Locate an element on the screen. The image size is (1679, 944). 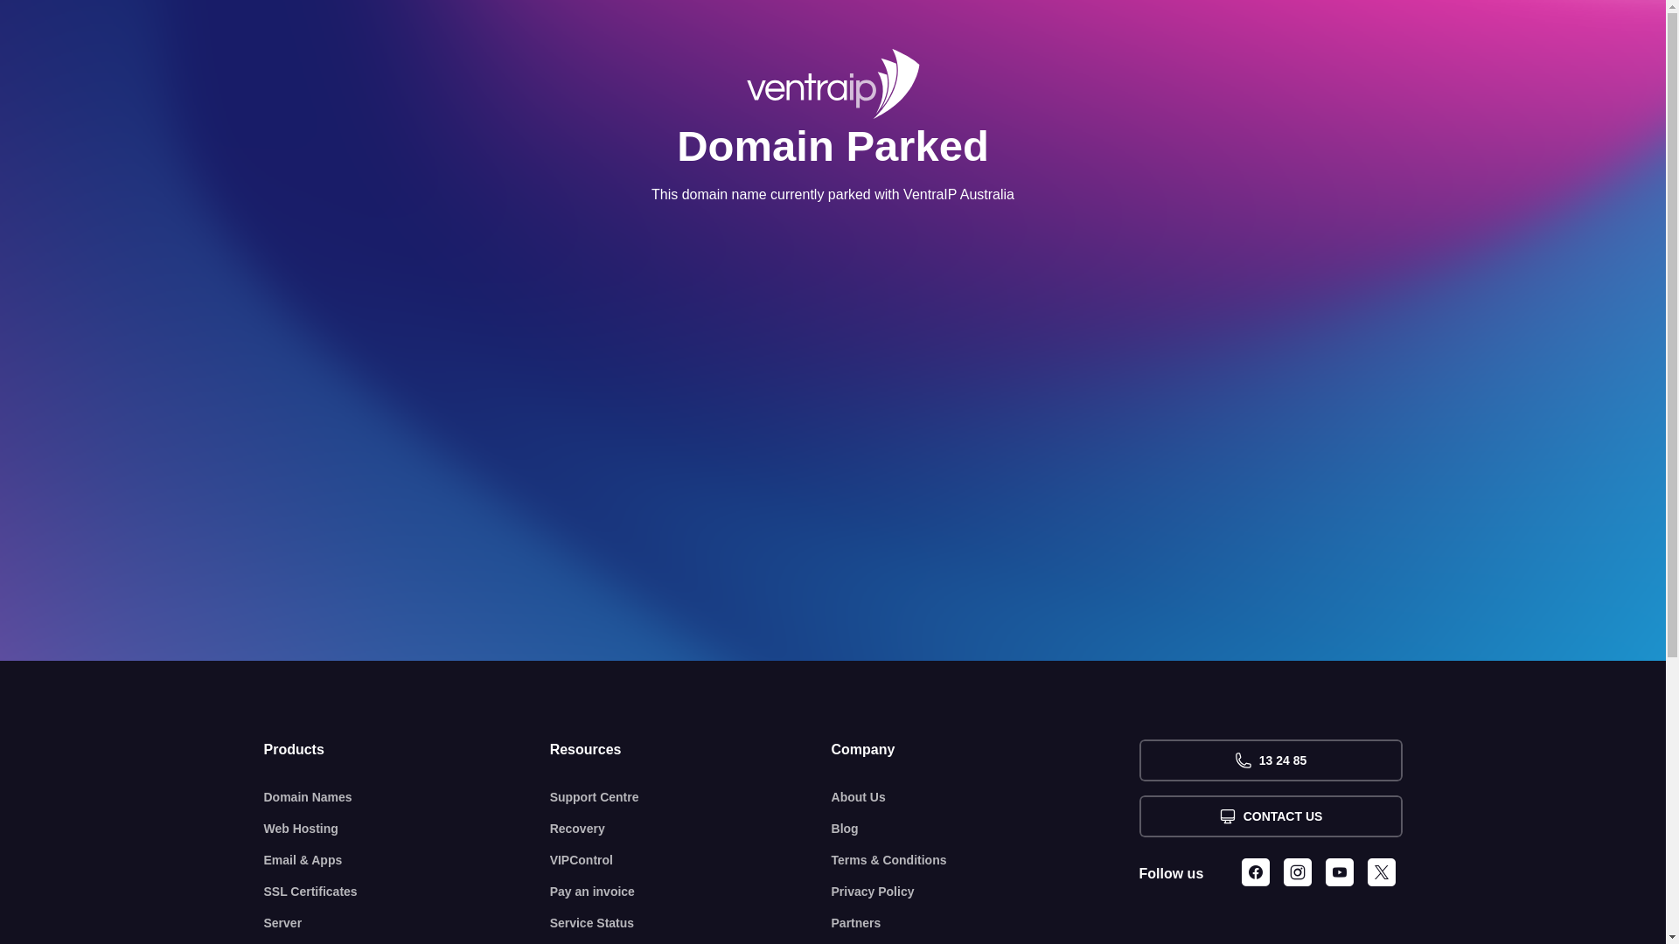
CONTACT US is located at coordinates (1270, 816).